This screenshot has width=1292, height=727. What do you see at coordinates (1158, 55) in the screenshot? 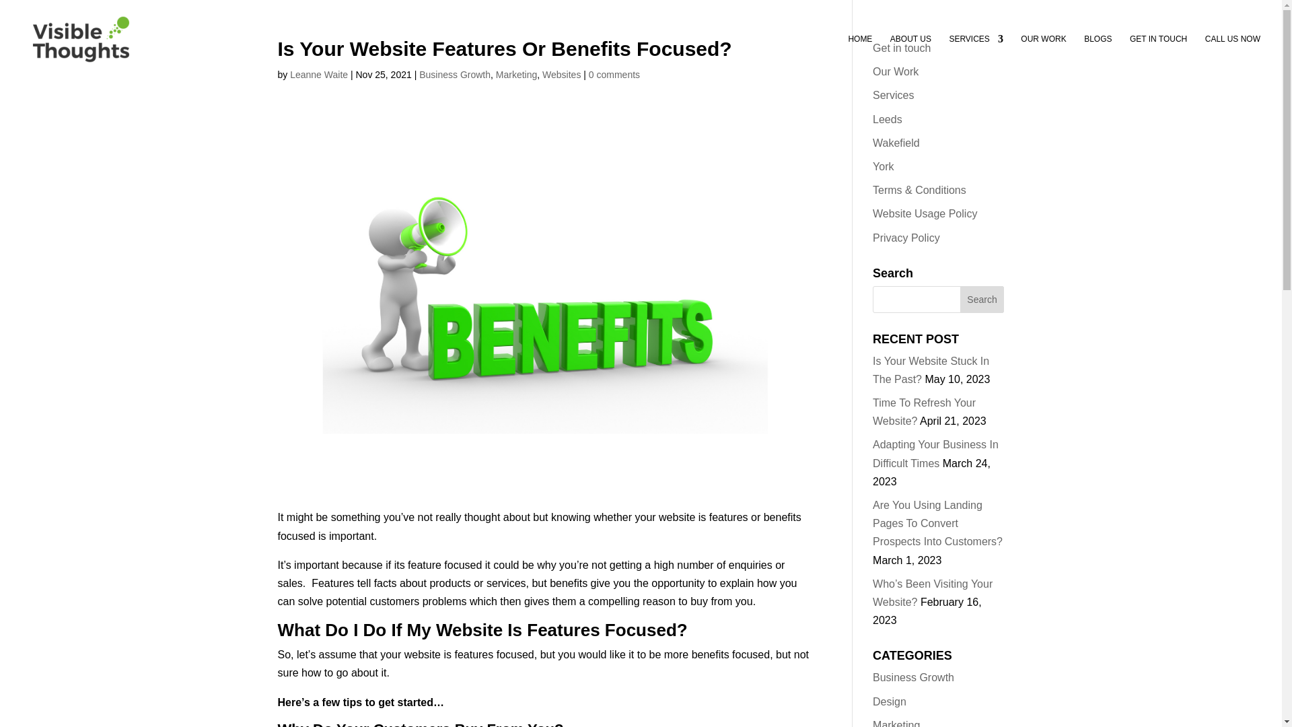
I see `GET IN TOUCH` at bounding box center [1158, 55].